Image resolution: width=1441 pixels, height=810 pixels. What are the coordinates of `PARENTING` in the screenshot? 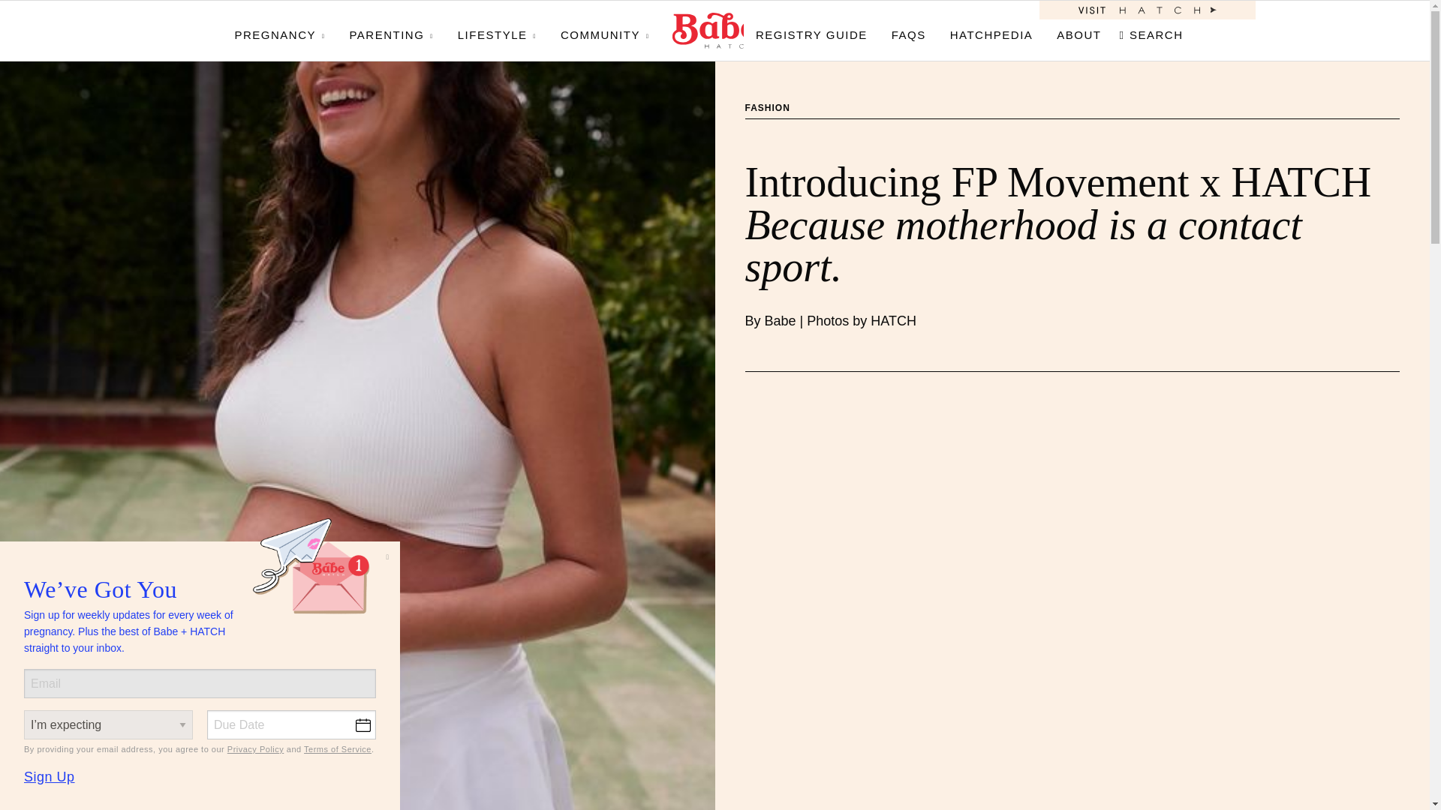 It's located at (391, 30).